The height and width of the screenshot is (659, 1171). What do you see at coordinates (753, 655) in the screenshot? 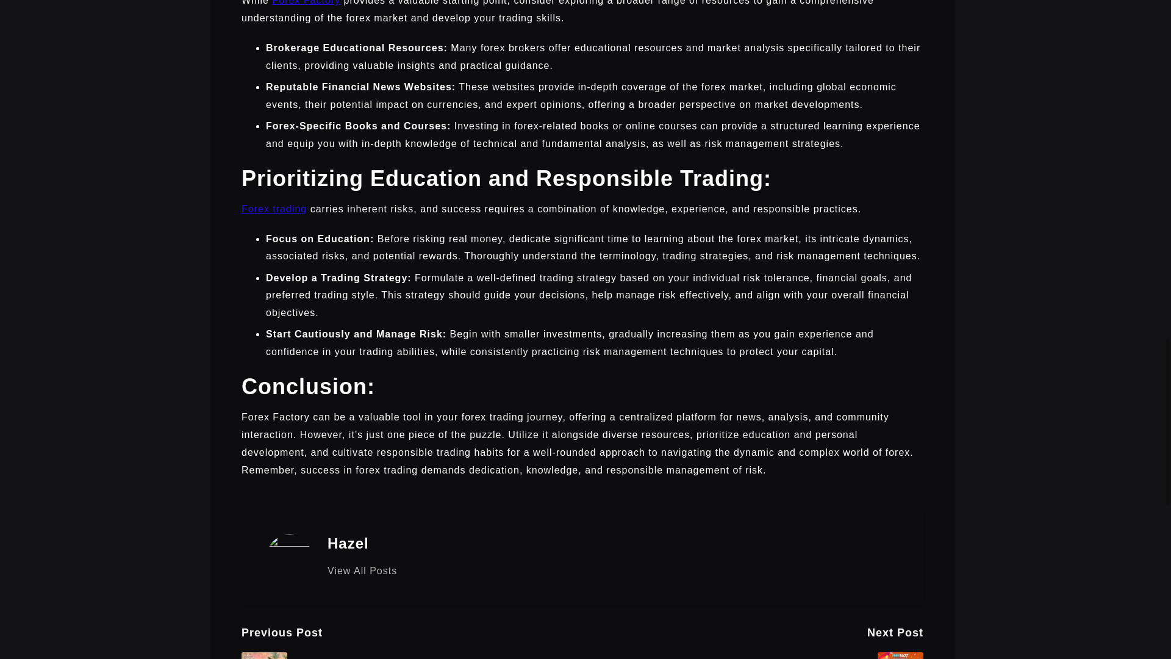
I see `How Does Slot Gacor Work?` at bounding box center [753, 655].